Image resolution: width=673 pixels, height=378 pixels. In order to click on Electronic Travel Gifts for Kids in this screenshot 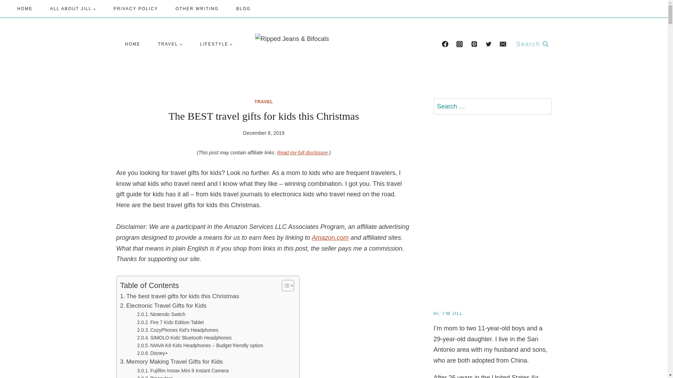, I will do `click(163, 305)`.